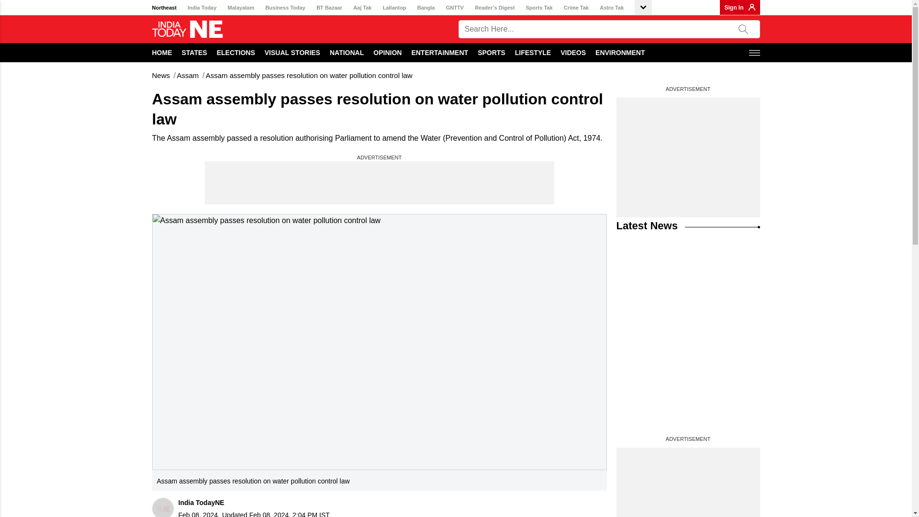 The width and height of the screenshot is (919, 517). What do you see at coordinates (387, 52) in the screenshot?
I see `OPINION` at bounding box center [387, 52].